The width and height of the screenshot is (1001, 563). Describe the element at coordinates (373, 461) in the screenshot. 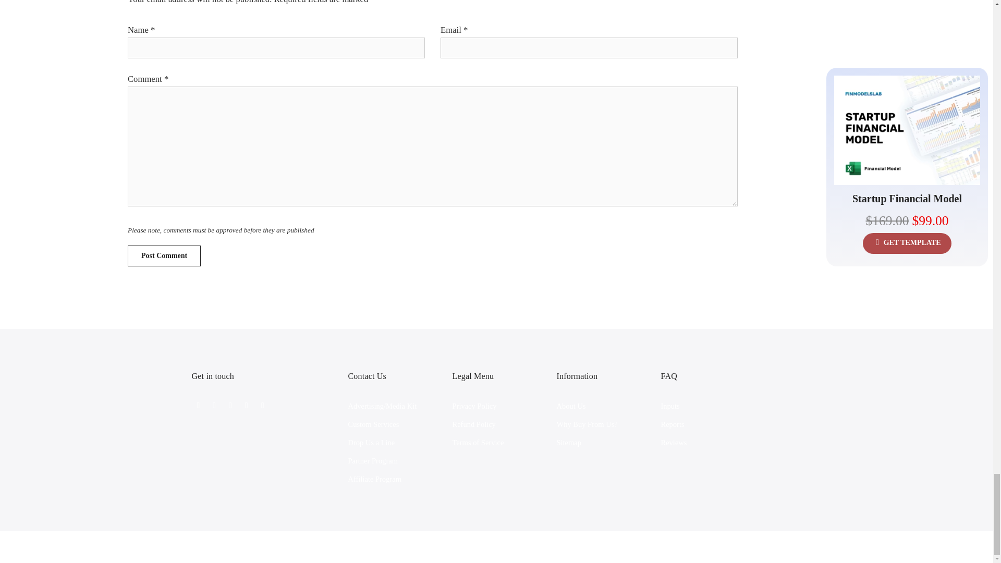

I see `Partner Program` at that location.